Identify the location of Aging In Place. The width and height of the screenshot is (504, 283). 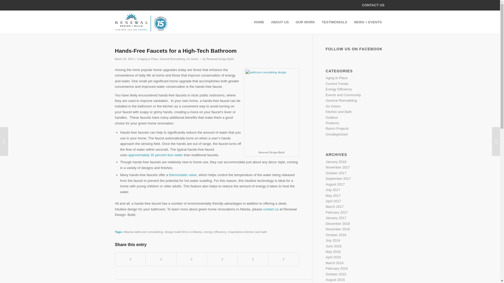
(149, 59).